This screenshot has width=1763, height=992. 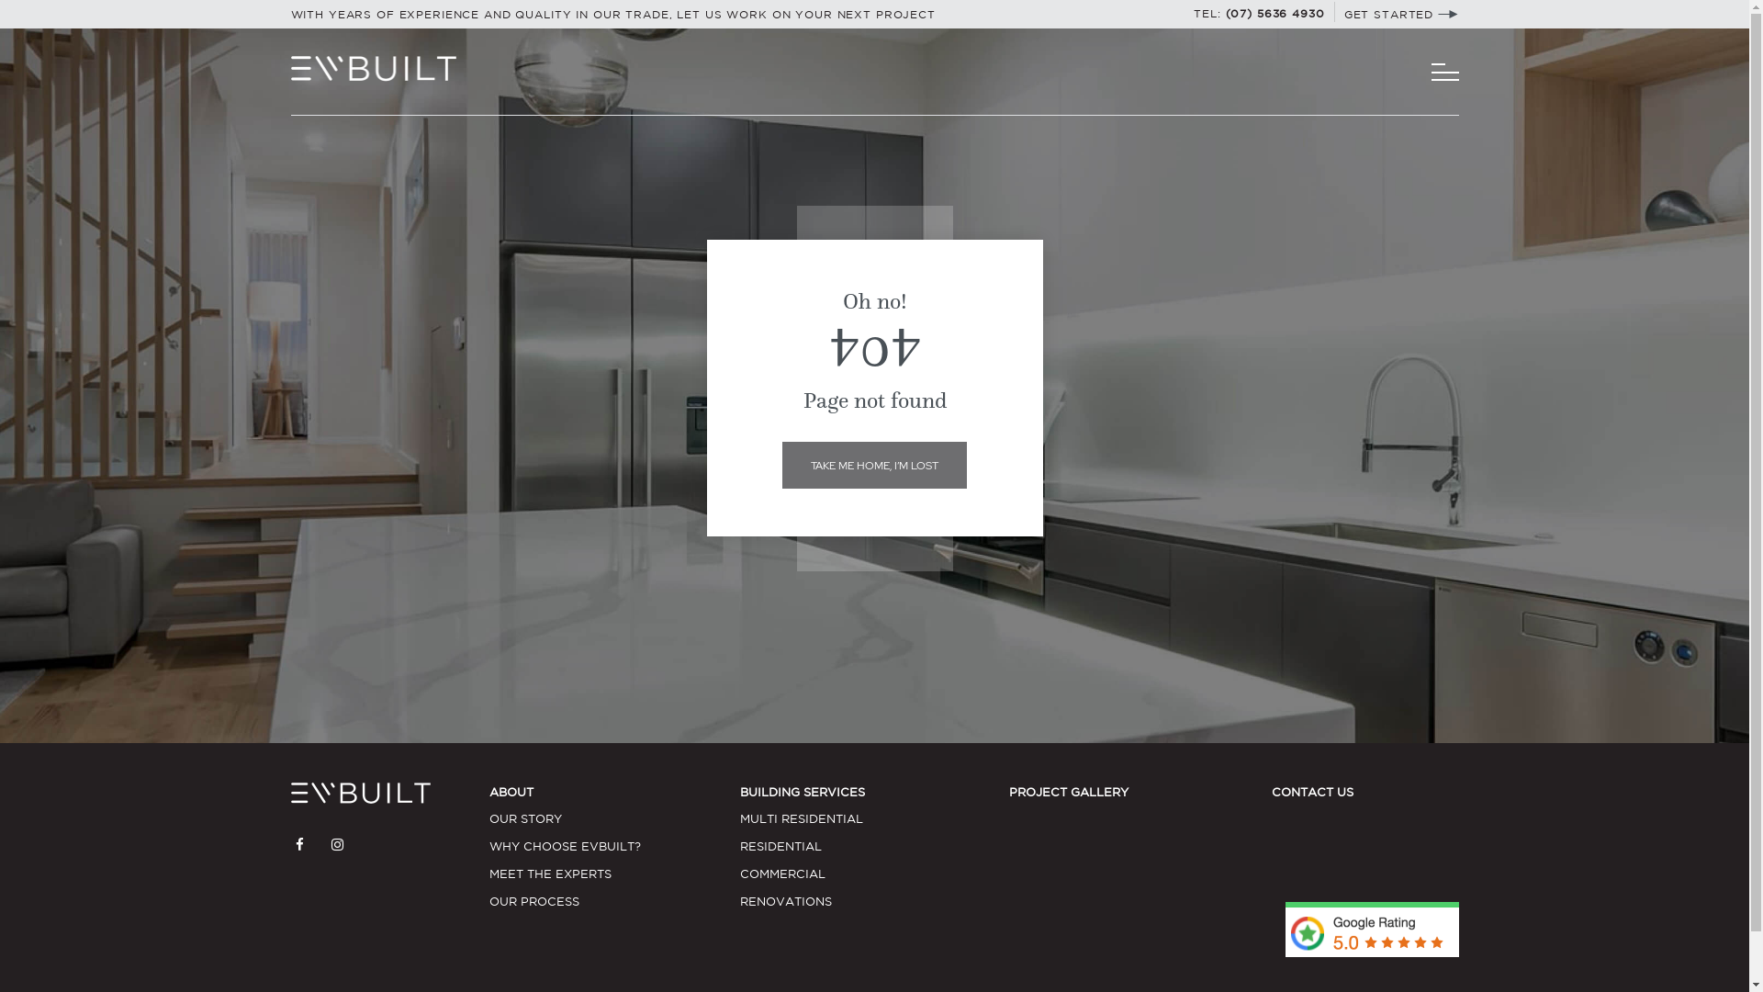 I want to click on ui-top-navigation-logo@2x, so click(x=373, y=69).